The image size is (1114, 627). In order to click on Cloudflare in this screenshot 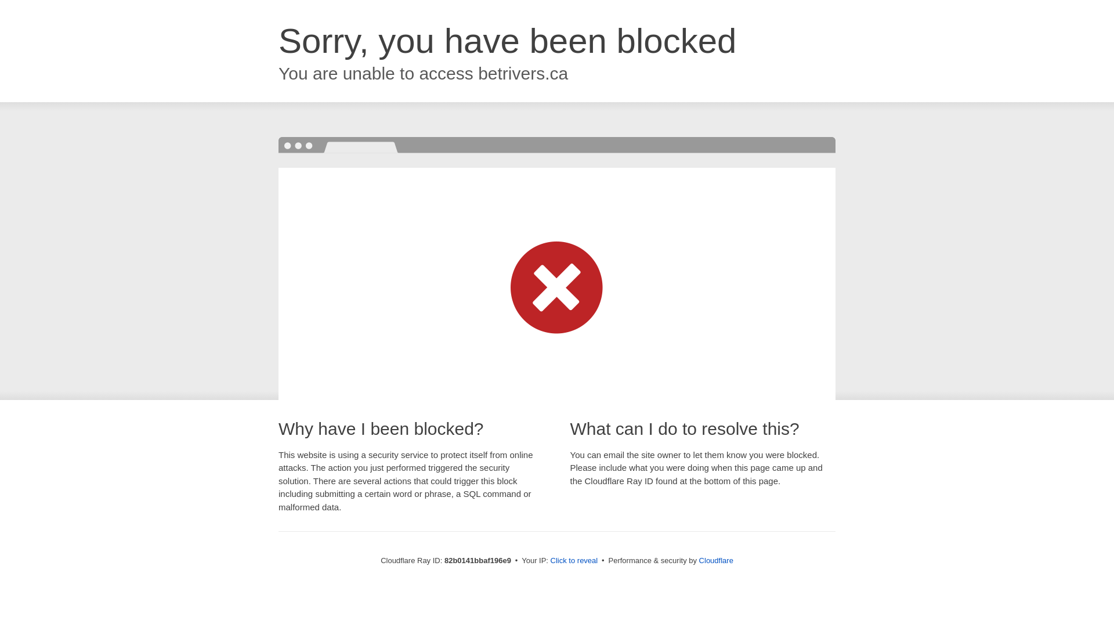, I will do `click(716, 561)`.